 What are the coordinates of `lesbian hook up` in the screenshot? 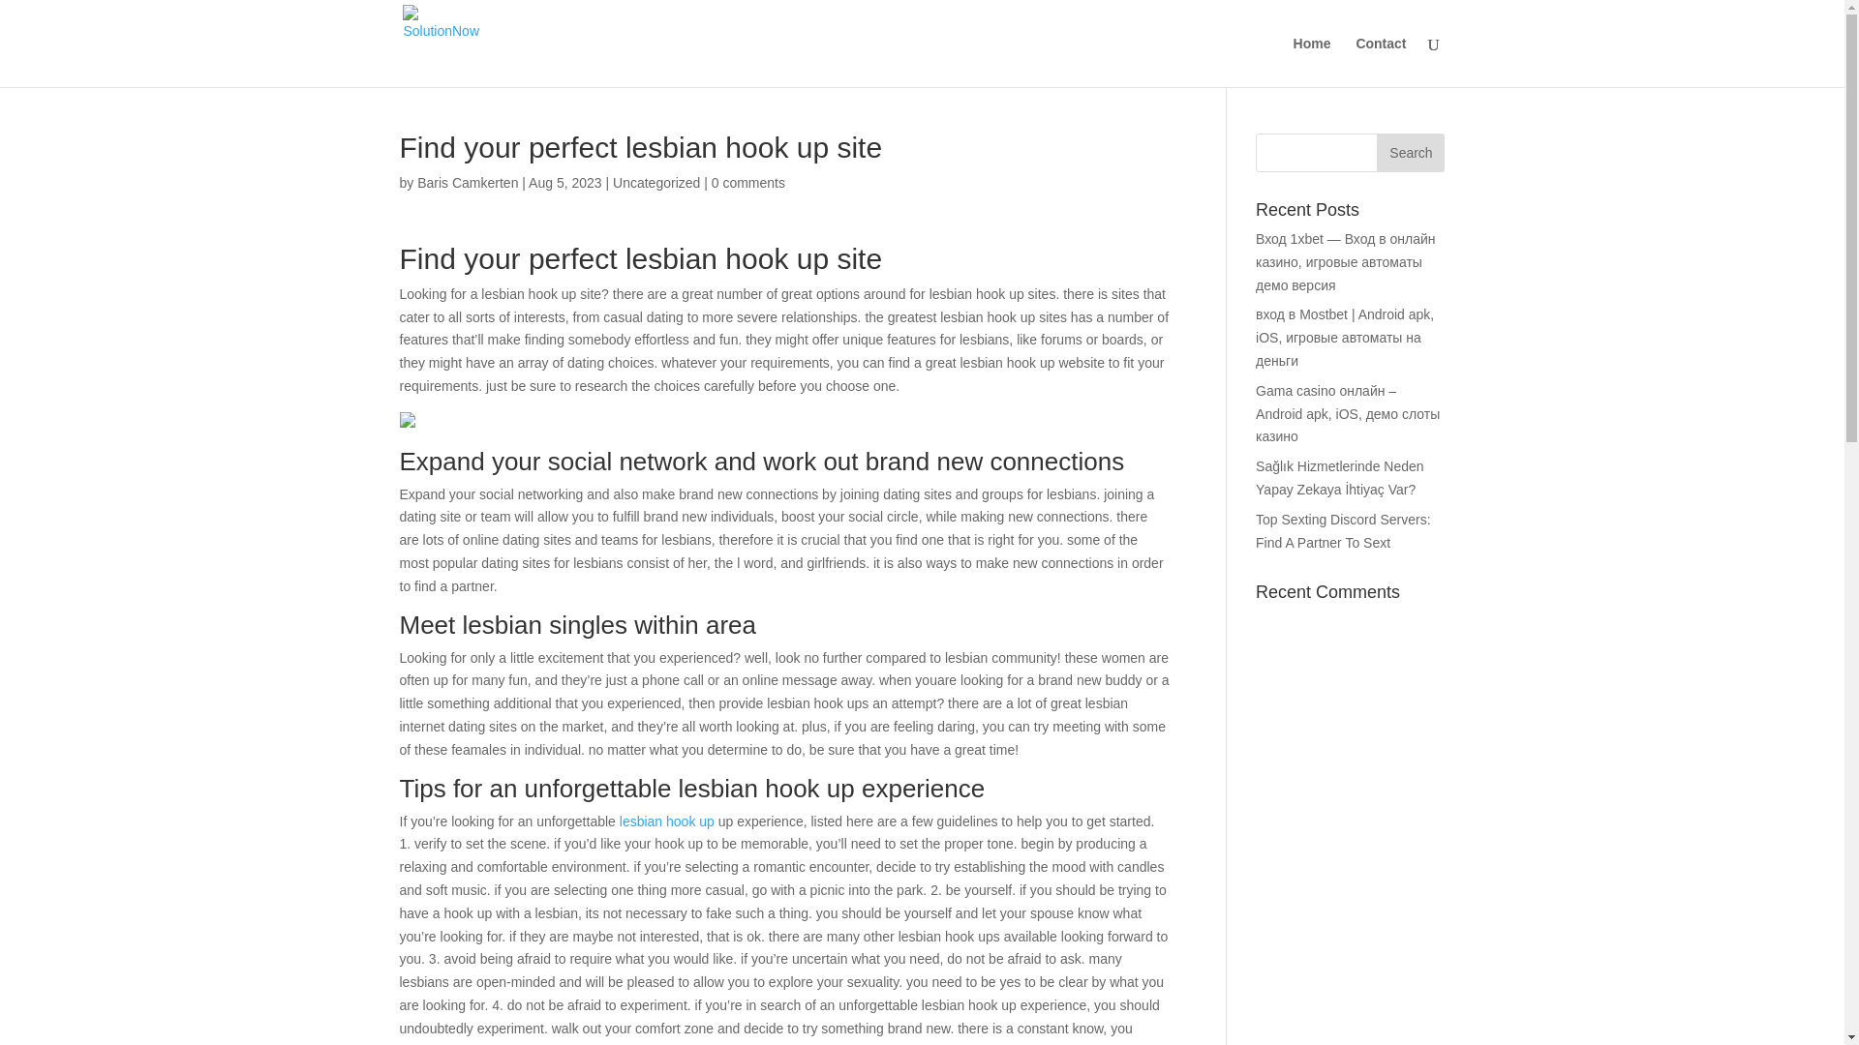 It's located at (666, 821).